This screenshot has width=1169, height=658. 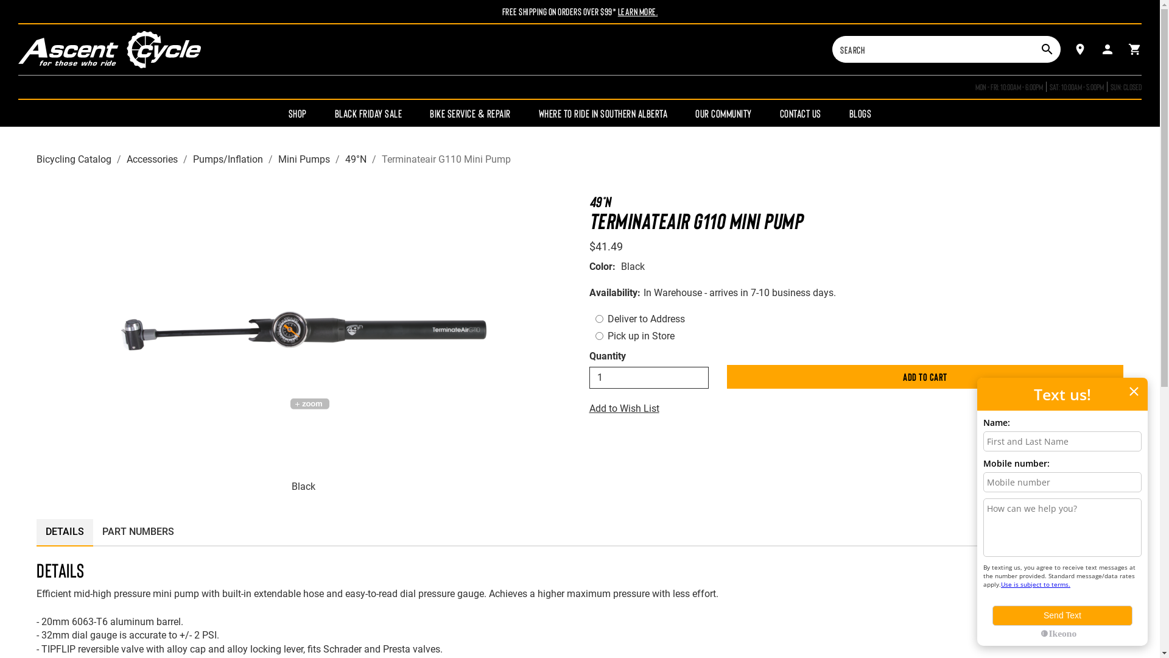 I want to click on Add to Cart, so click(x=925, y=377).